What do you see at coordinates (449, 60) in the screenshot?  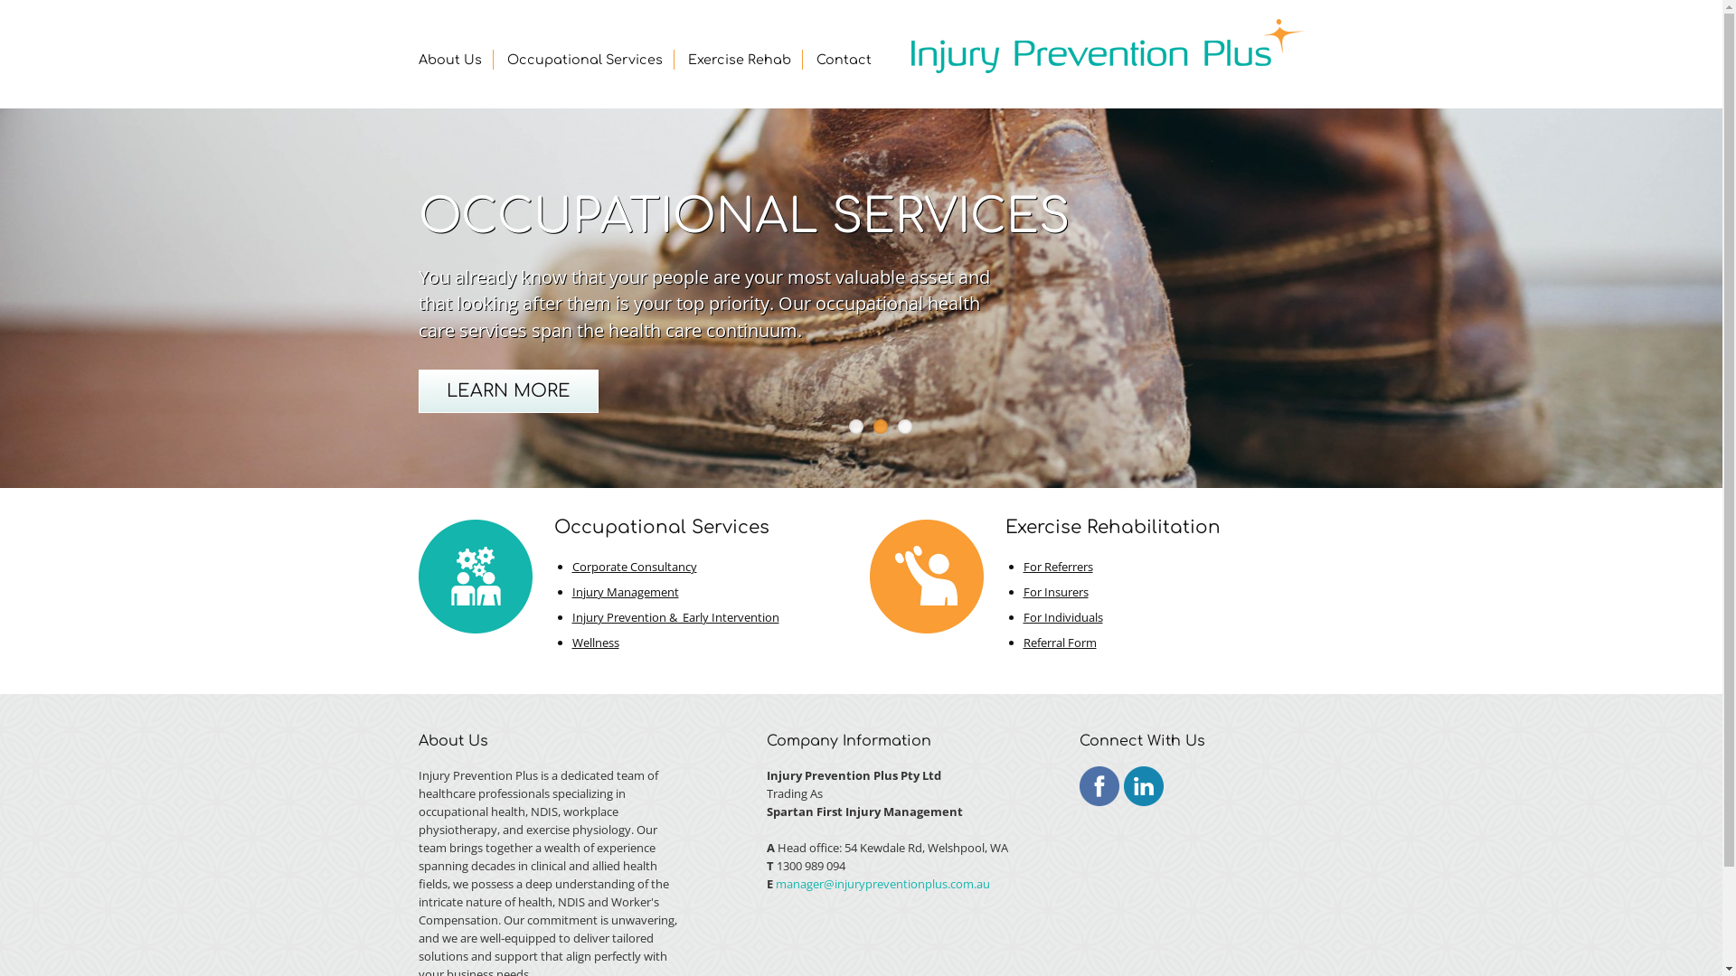 I see `About Us` at bounding box center [449, 60].